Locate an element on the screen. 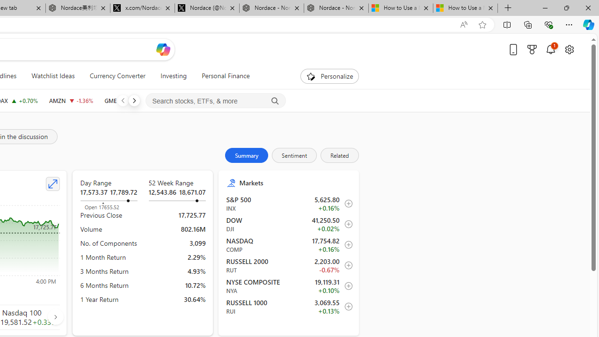 This screenshot has height=337, width=599. Summary is located at coordinates (247, 155).